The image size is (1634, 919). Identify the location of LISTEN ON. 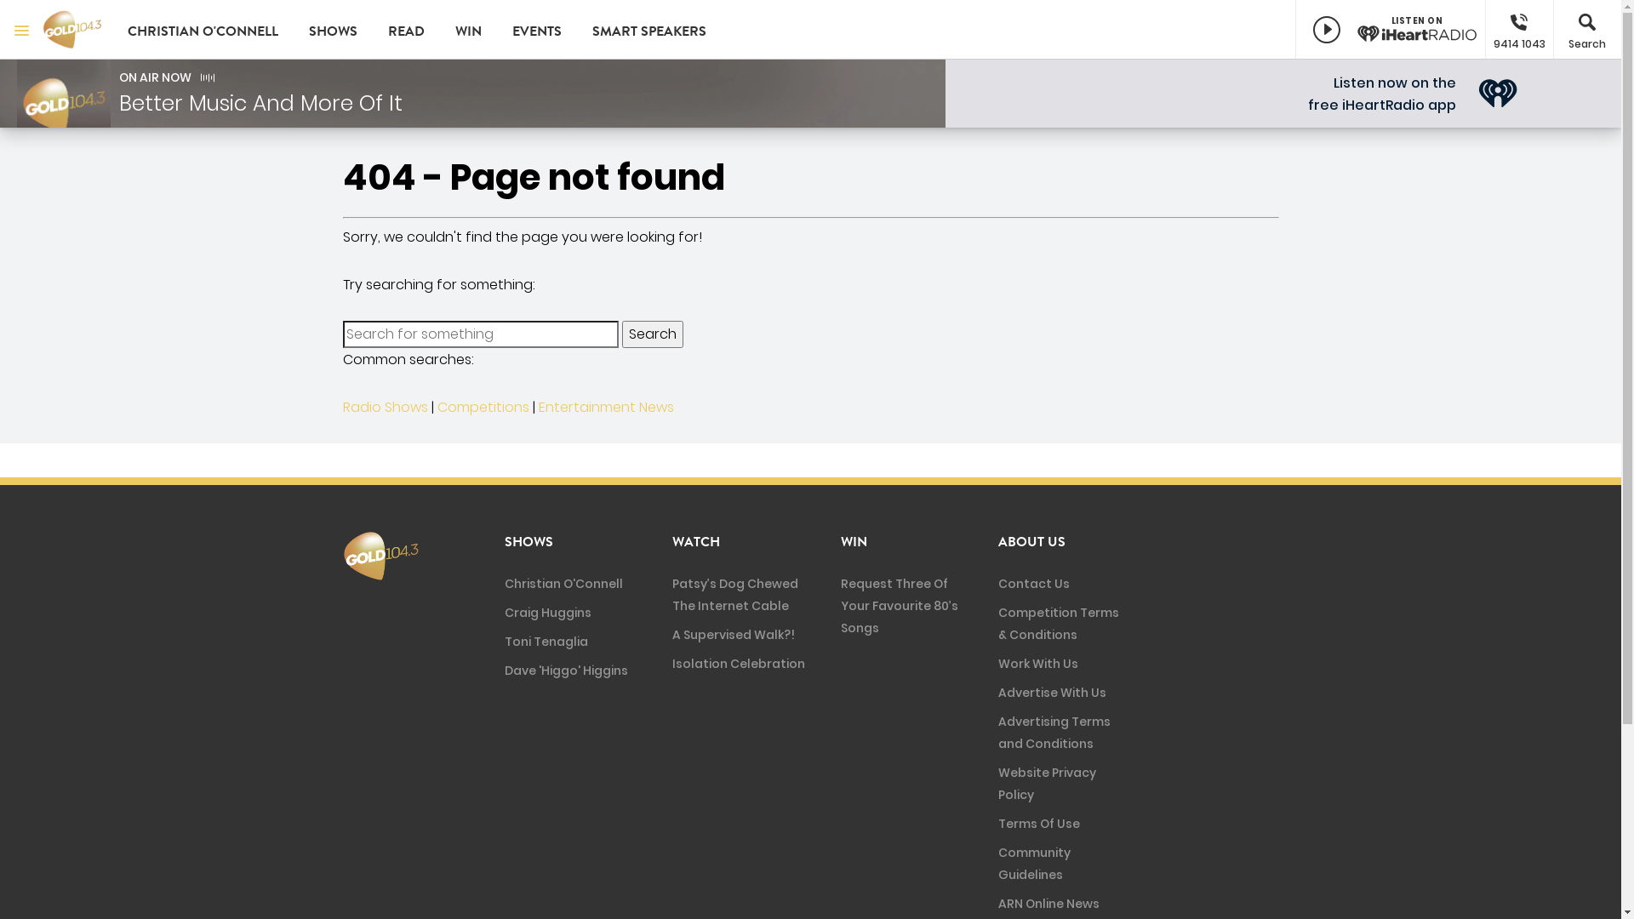
(1391, 30).